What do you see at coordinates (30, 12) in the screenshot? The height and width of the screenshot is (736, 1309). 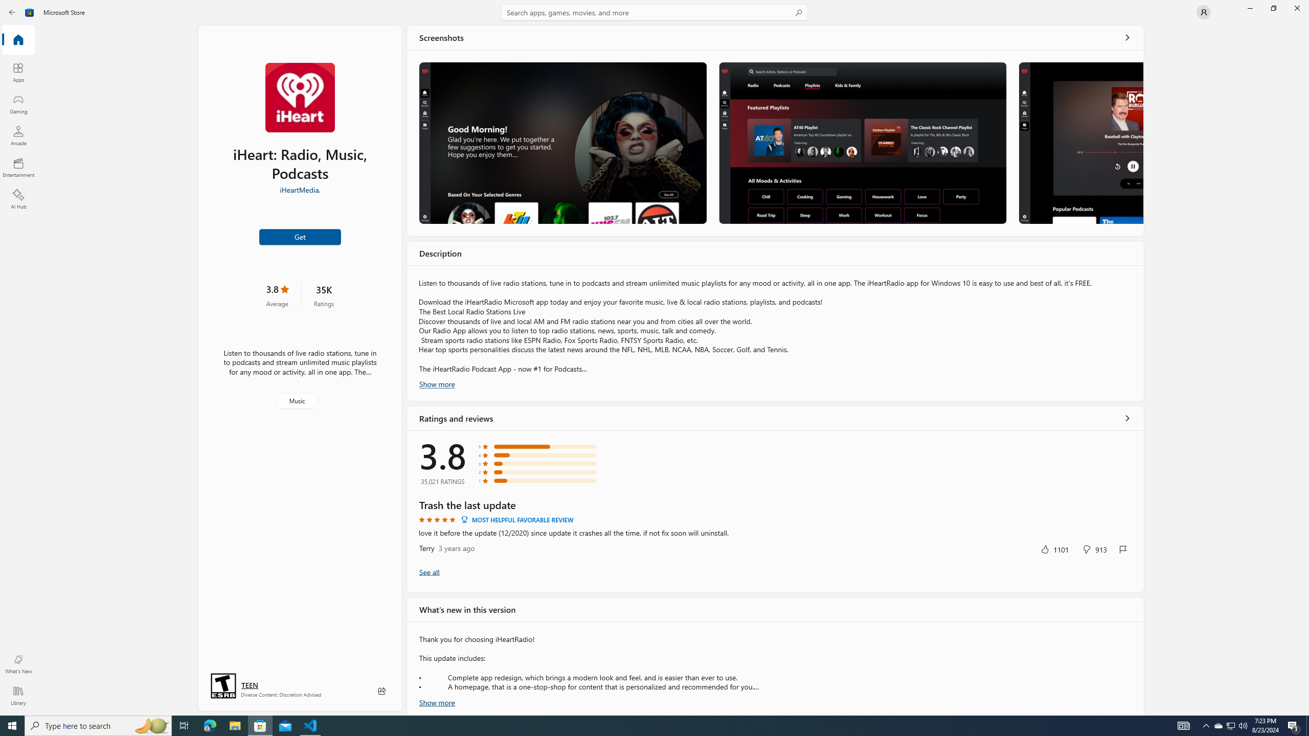 I see `Class: Image` at bounding box center [30, 12].